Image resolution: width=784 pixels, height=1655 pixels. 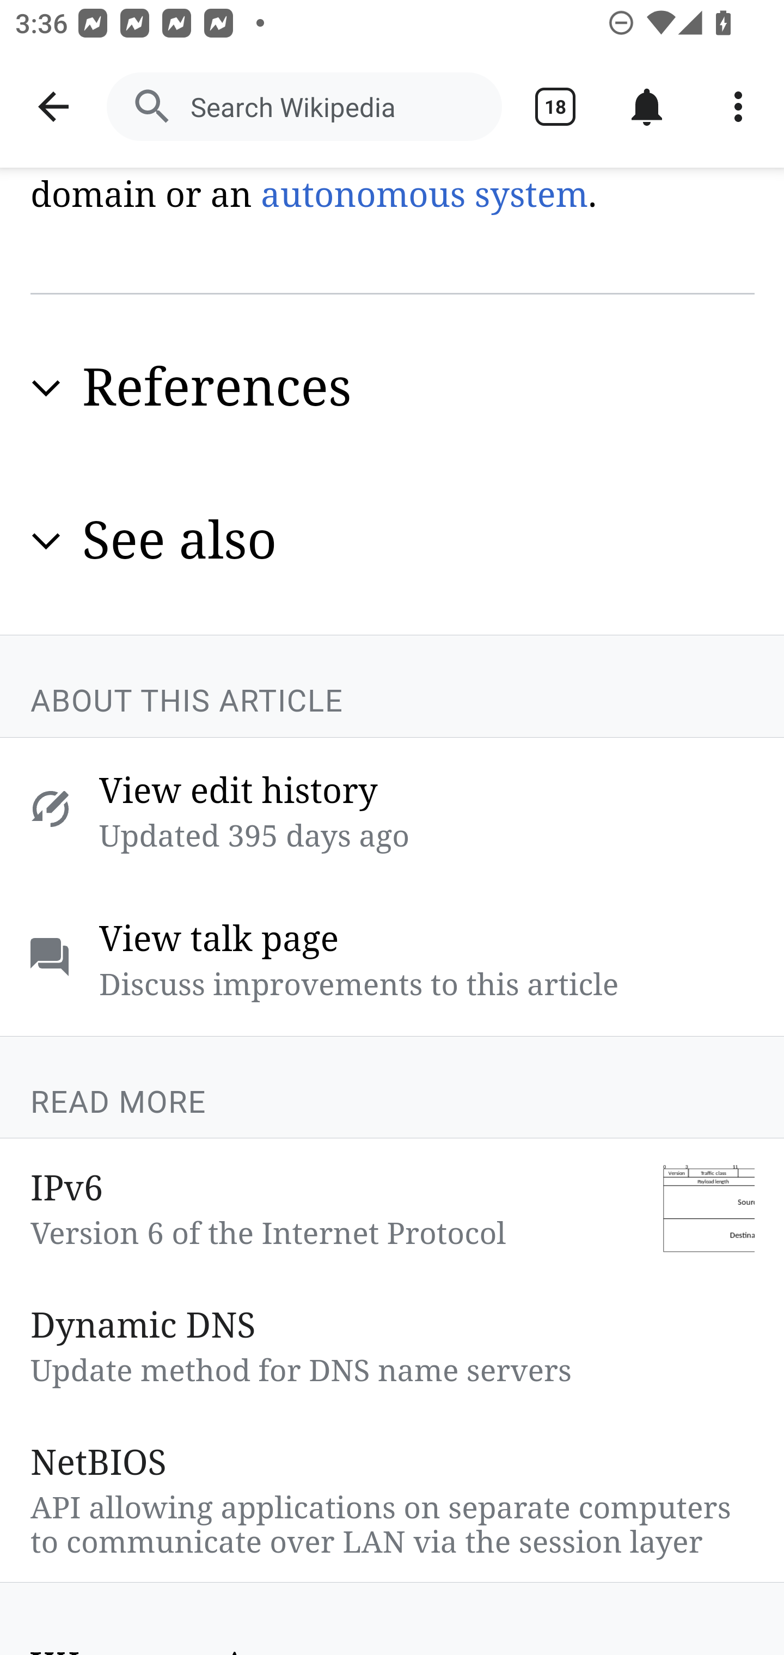 What do you see at coordinates (555, 107) in the screenshot?
I see `Show tabs 18` at bounding box center [555, 107].